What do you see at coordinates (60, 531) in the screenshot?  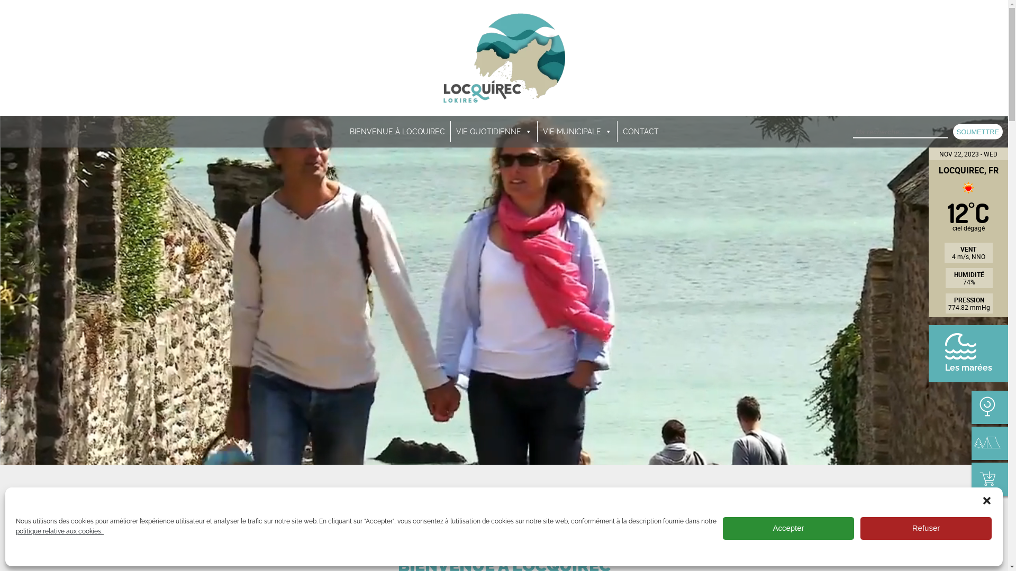 I see `politique relative aux cookies. ` at bounding box center [60, 531].